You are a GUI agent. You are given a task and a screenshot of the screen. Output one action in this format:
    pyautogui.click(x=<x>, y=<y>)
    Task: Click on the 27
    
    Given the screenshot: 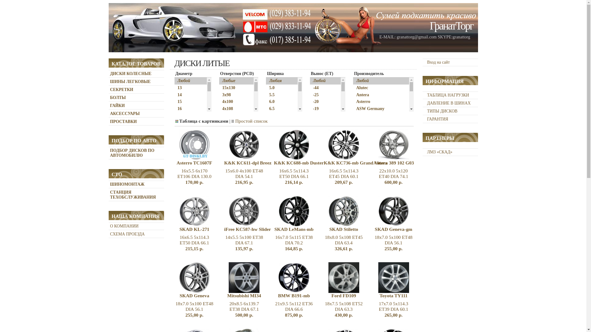 What is the action you would take?
    pyautogui.click(x=320, y=263)
    